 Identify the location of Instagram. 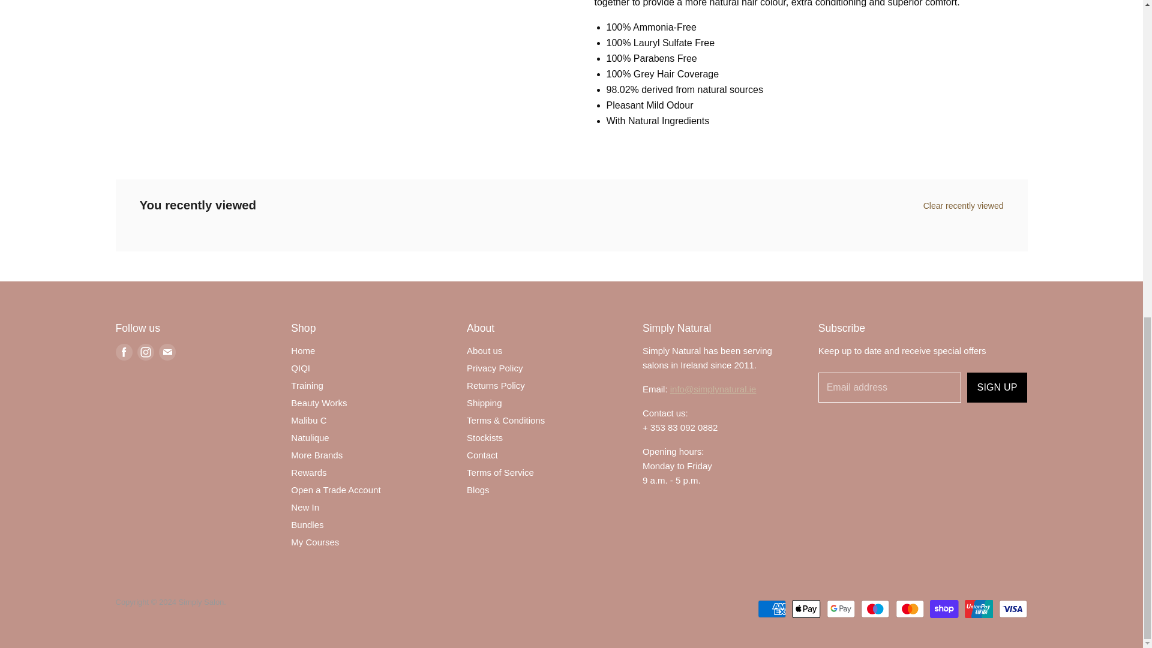
(145, 352).